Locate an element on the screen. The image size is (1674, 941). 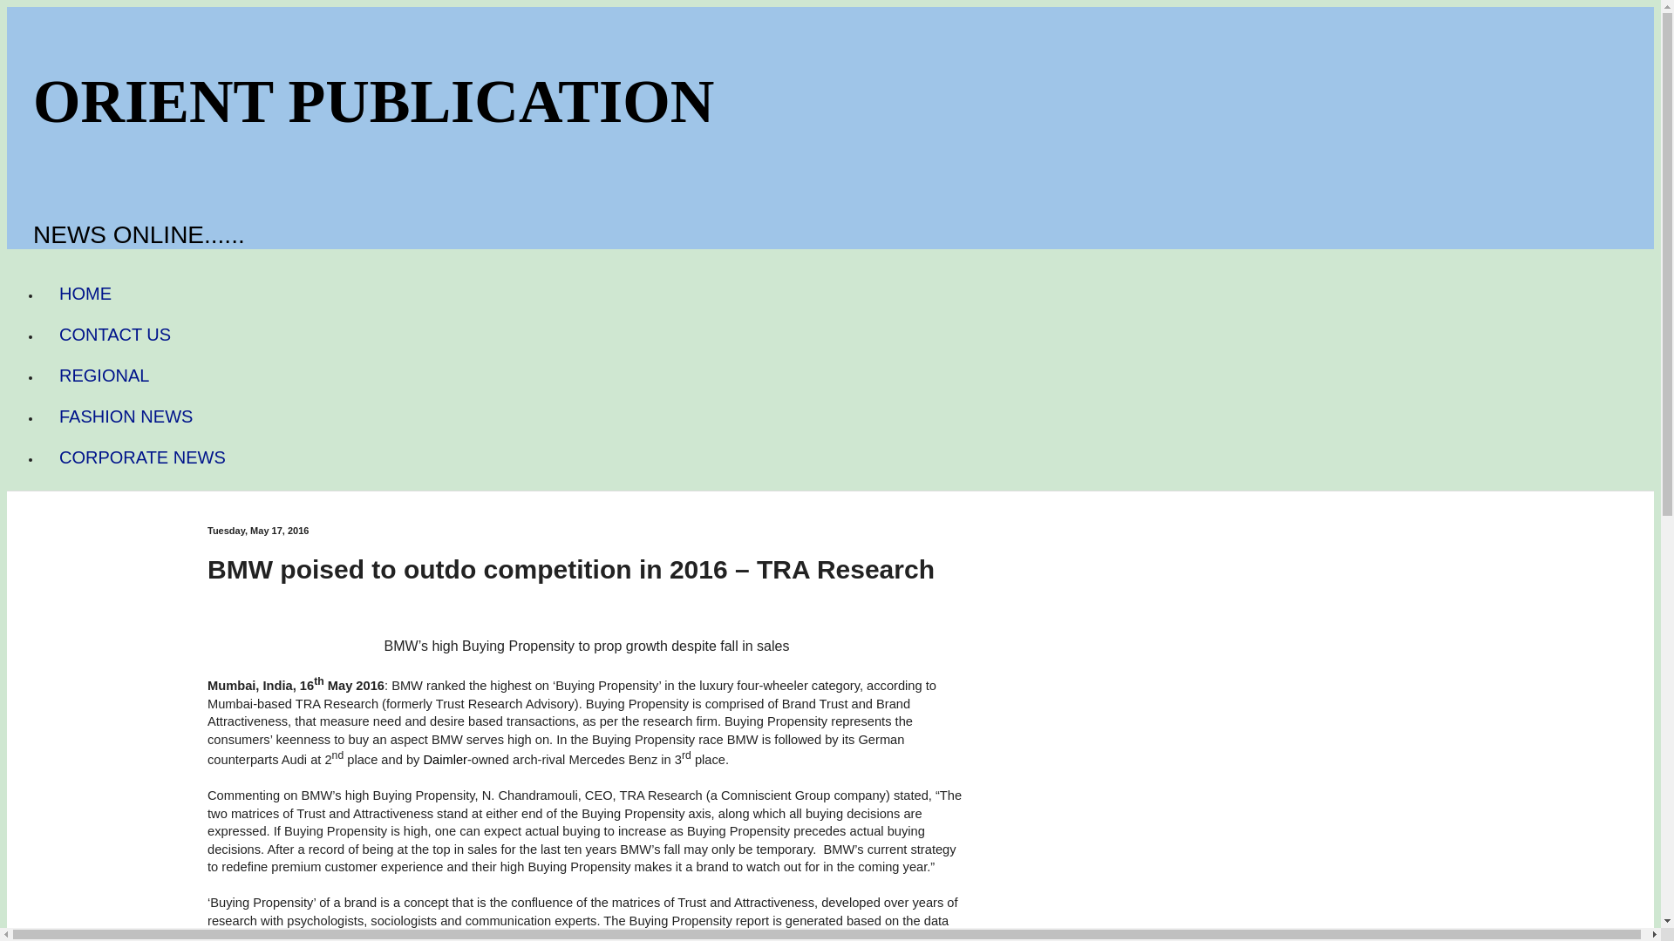
HOME is located at coordinates (85, 294).